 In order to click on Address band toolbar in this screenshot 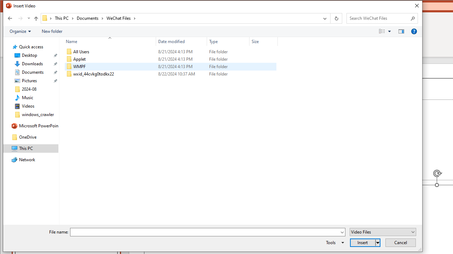, I will do `click(330, 18)`.